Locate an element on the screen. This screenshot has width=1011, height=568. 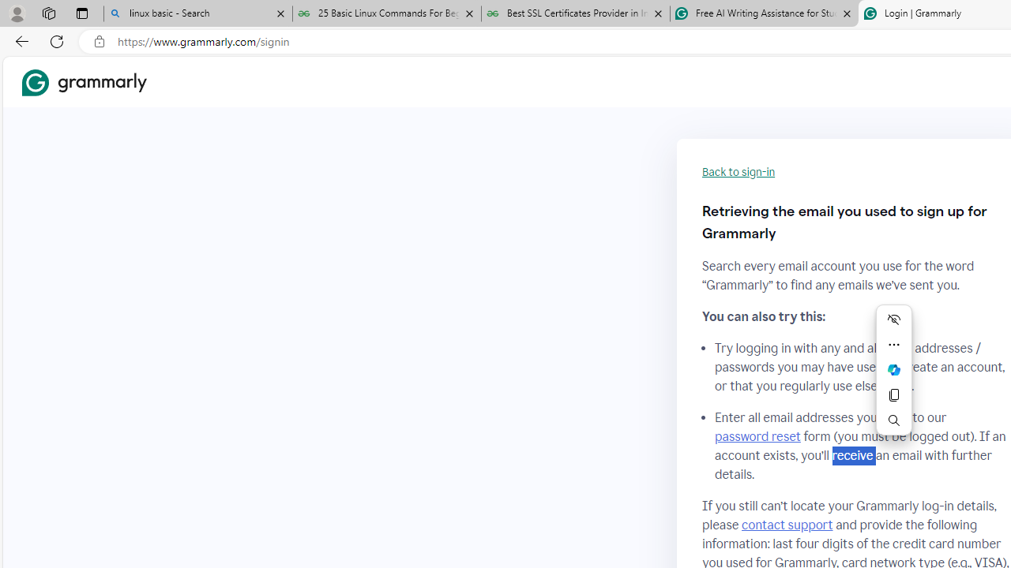
contact support is located at coordinates (787, 525).